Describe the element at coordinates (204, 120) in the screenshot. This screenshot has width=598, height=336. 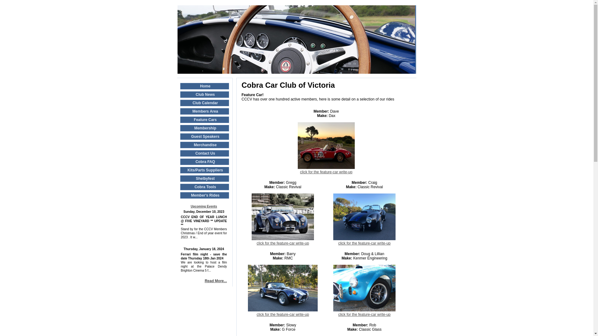
I see `Feature Cars` at that location.